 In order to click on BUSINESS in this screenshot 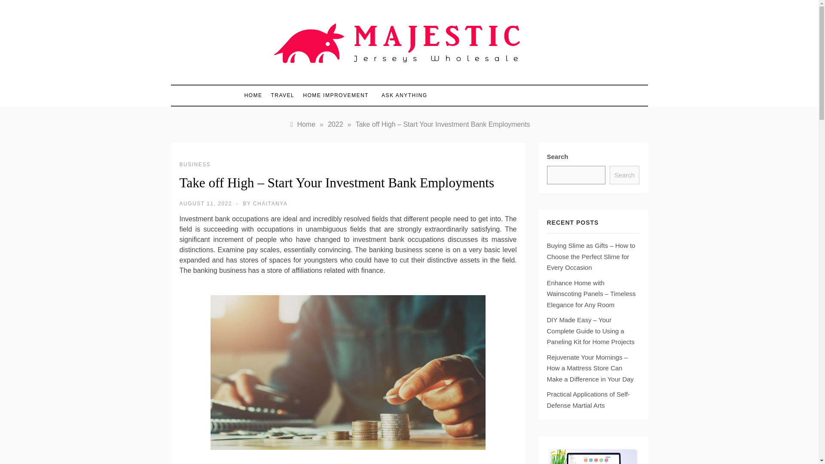, I will do `click(195, 164)`.